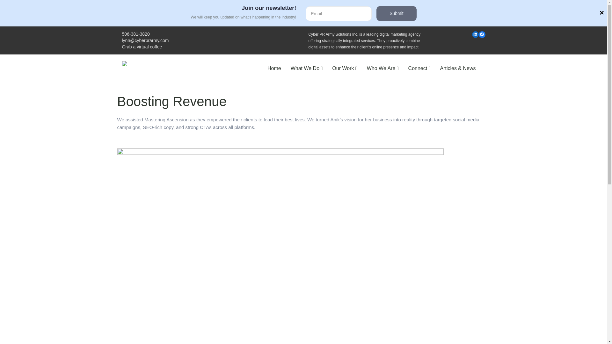 The image size is (612, 344). I want to click on What We Do, so click(307, 68).